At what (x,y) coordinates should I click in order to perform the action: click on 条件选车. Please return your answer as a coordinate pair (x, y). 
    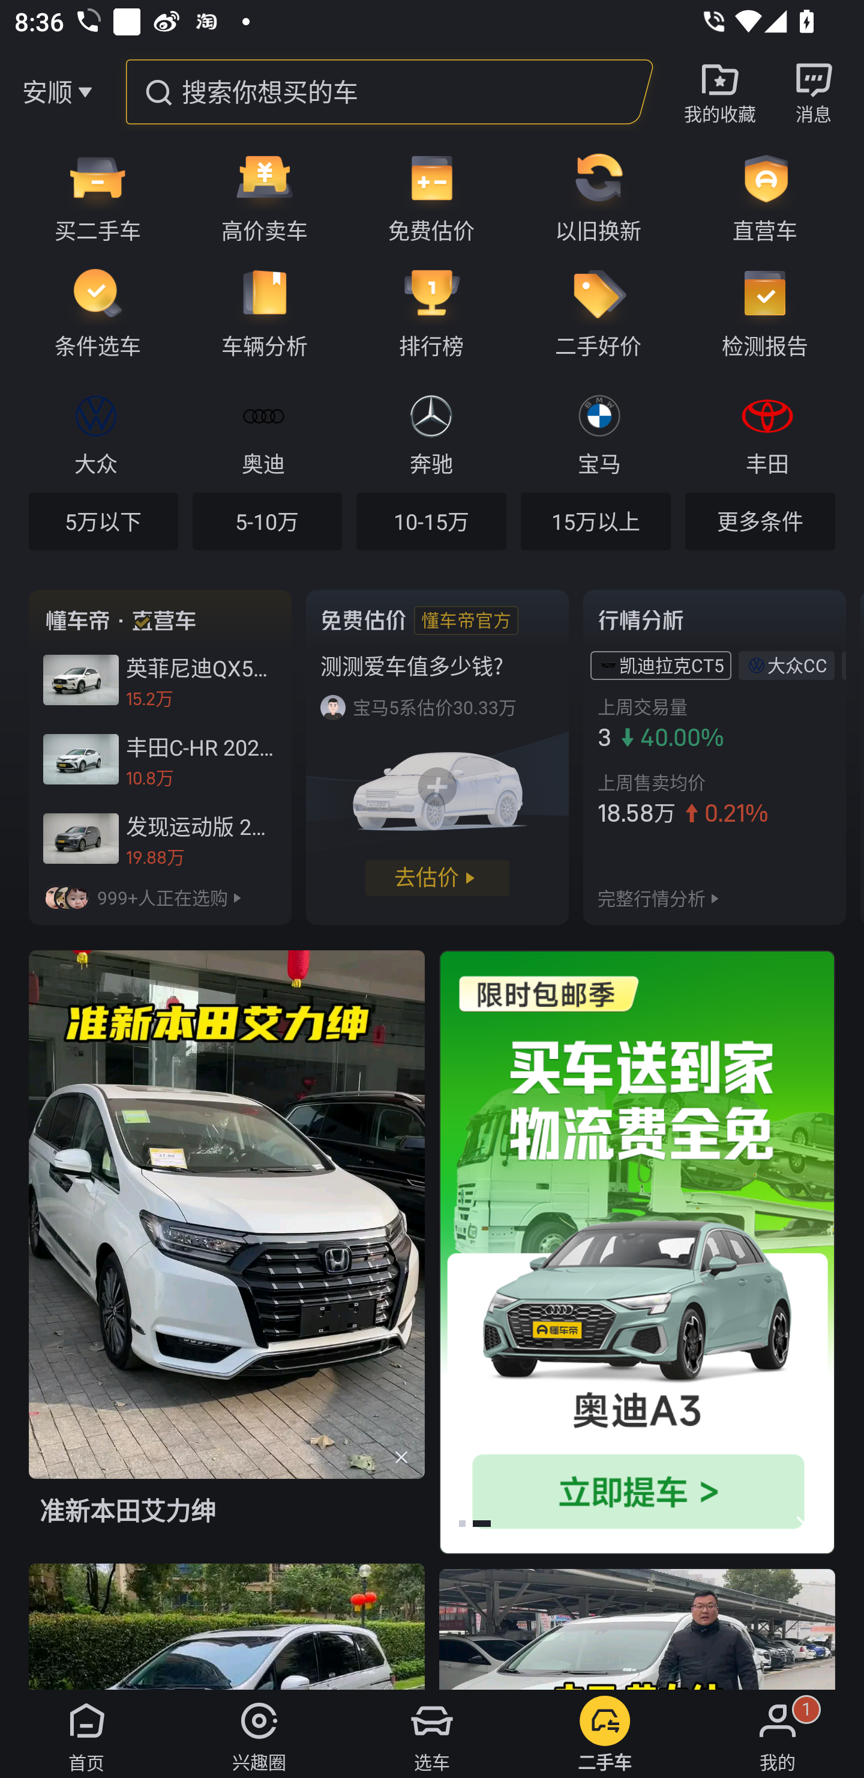
    Looking at the image, I should click on (91, 312).